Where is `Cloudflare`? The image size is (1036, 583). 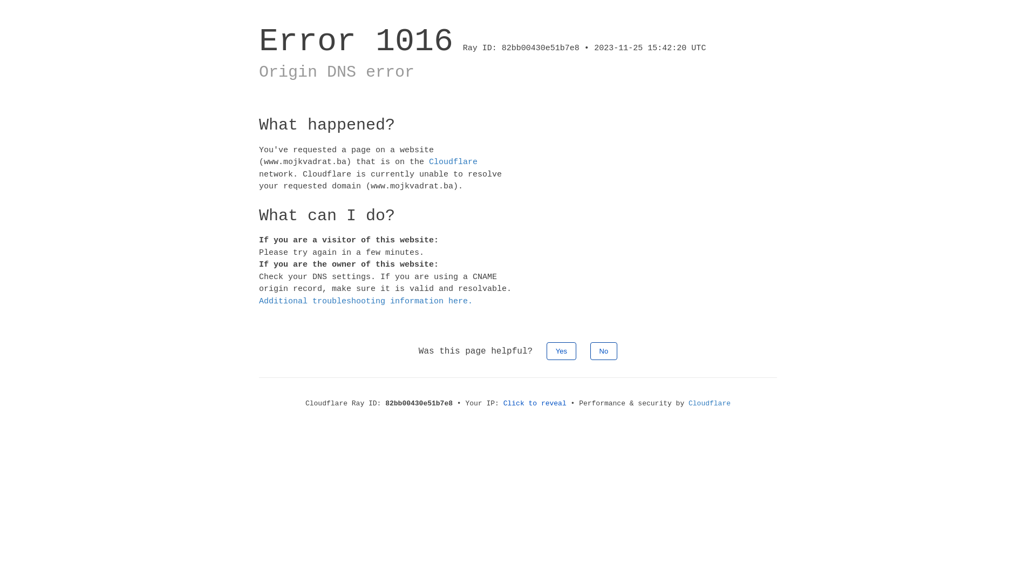
Cloudflare is located at coordinates (710, 404).